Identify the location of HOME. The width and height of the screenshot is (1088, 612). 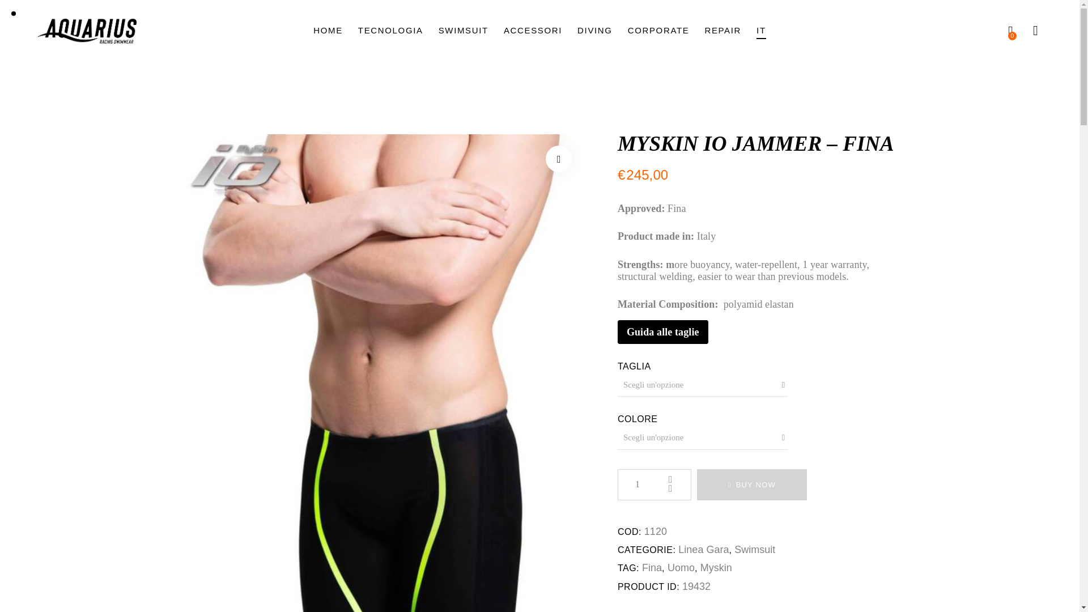
(328, 31).